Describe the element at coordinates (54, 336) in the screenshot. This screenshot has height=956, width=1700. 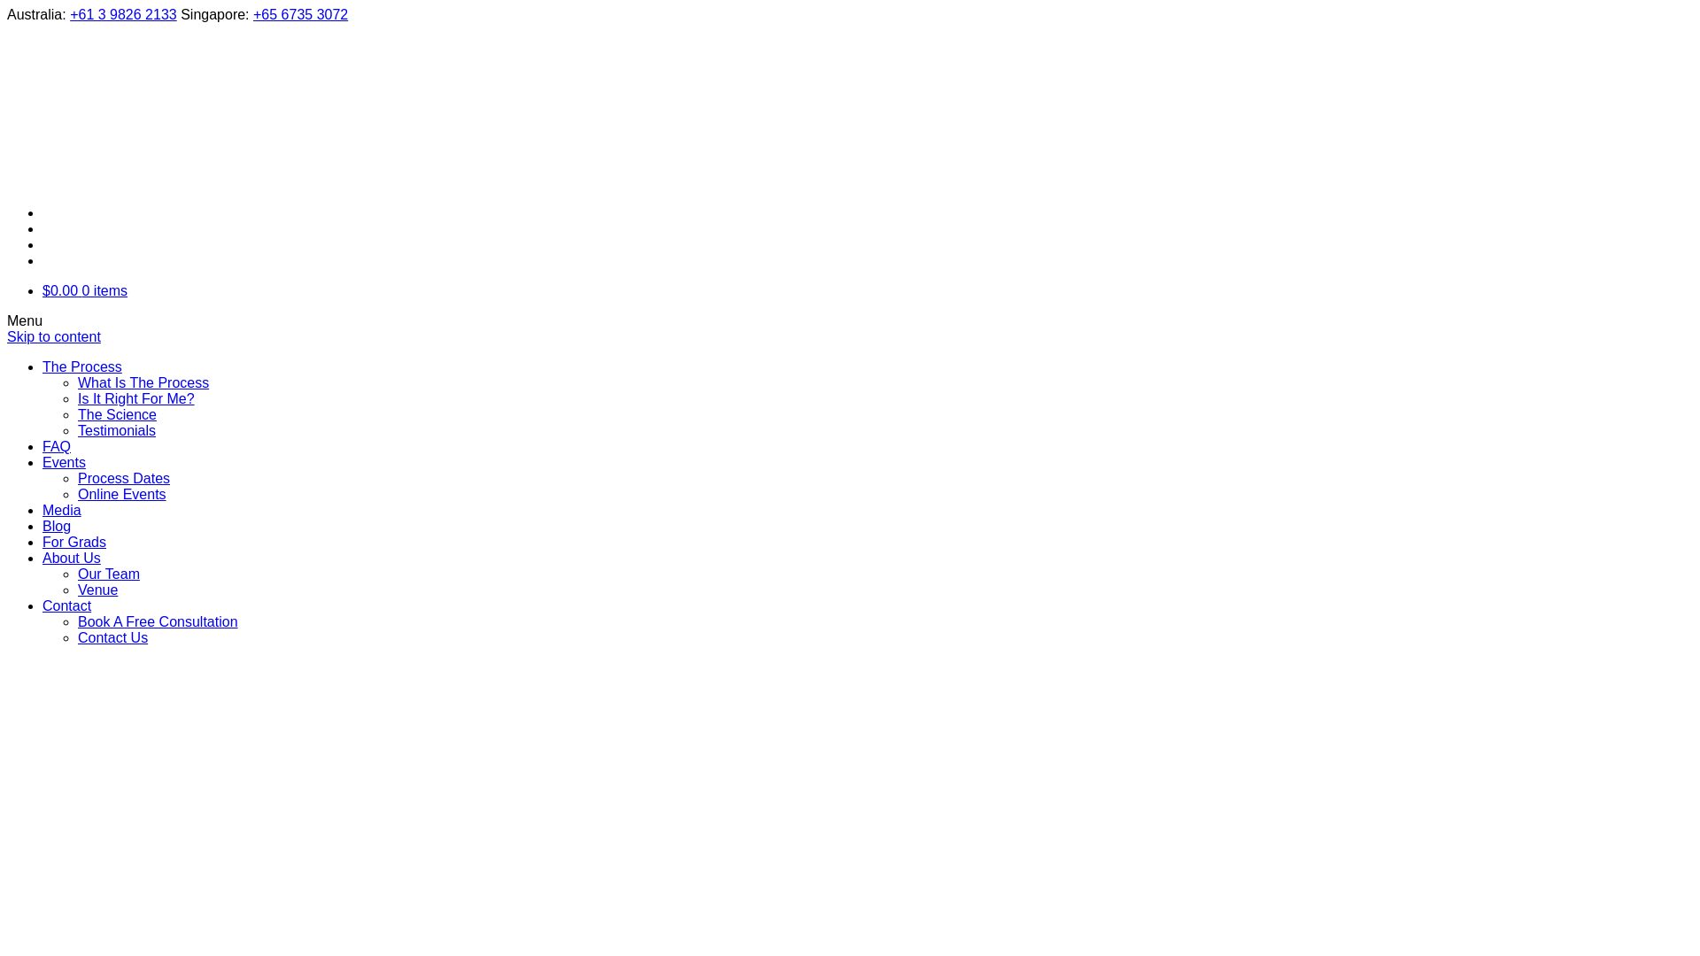
I see `Skip to content` at that location.